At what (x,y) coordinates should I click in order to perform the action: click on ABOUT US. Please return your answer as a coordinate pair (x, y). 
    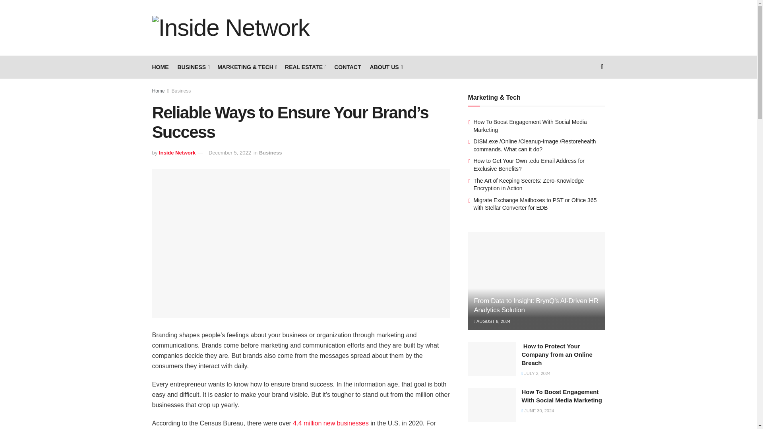
    Looking at the image, I should click on (386, 67).